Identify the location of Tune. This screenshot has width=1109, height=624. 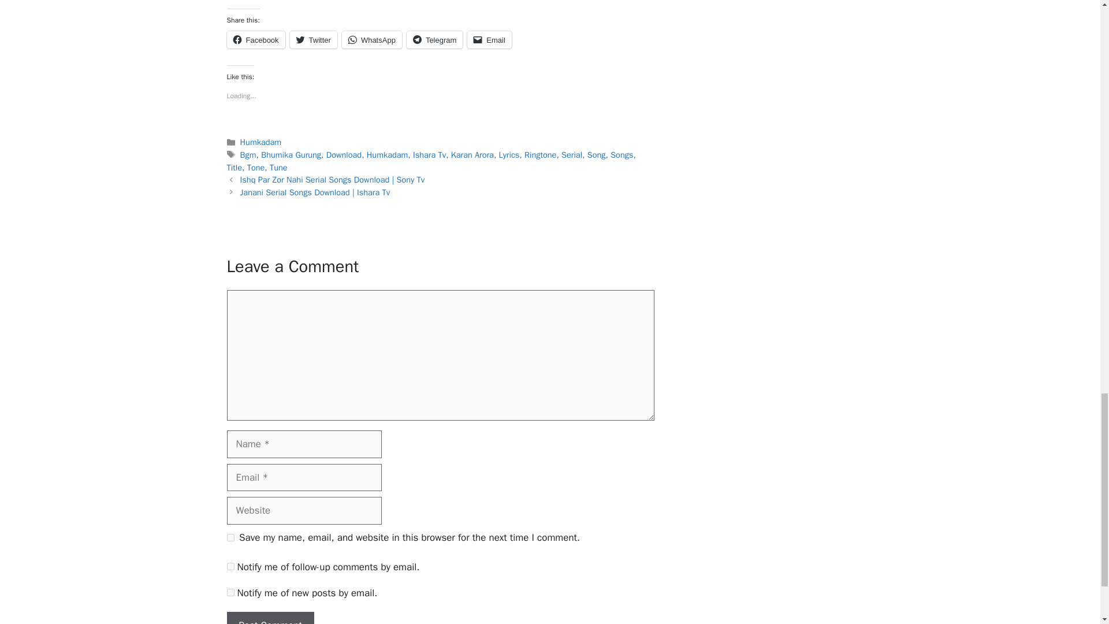
(278, 168).